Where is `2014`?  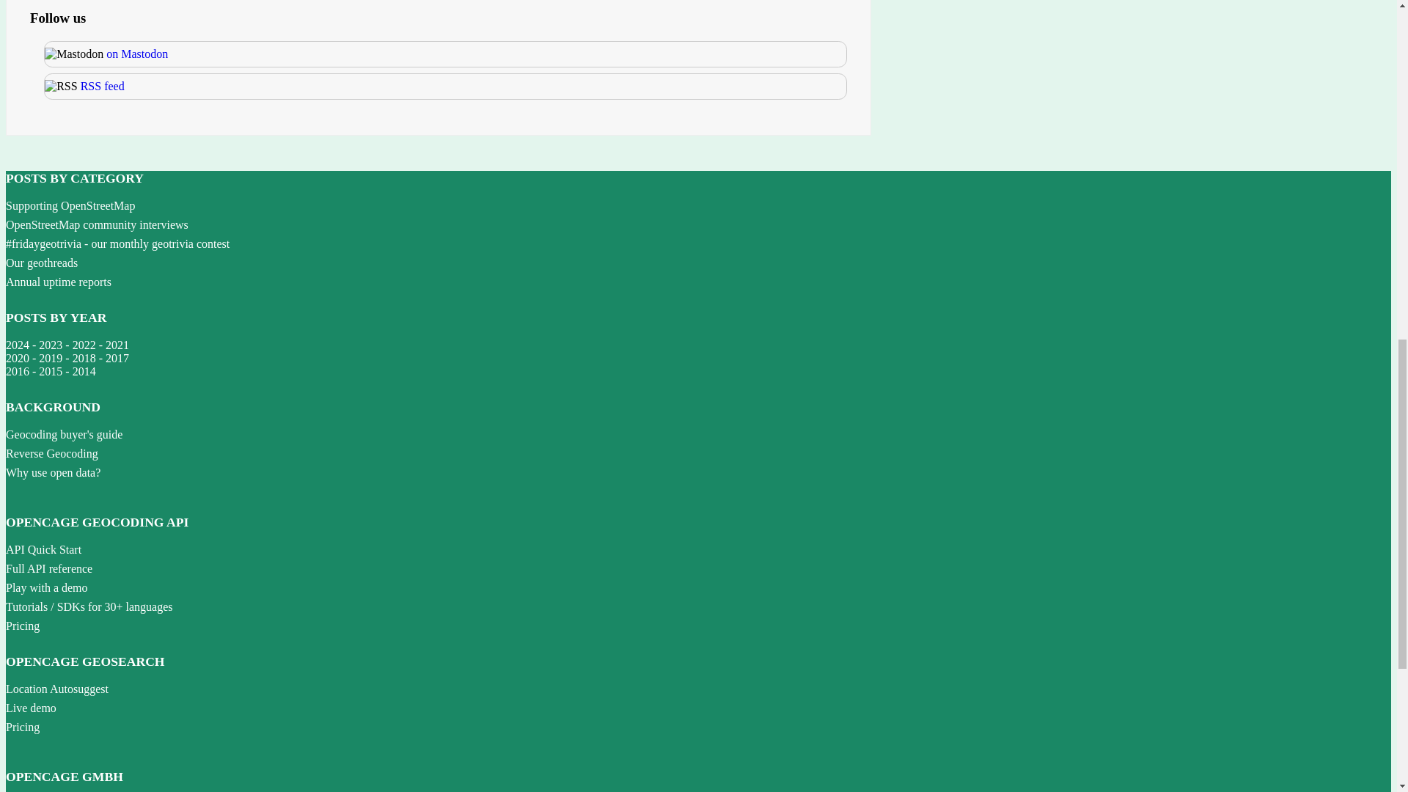 2014 is located at coordinates (84, 371).